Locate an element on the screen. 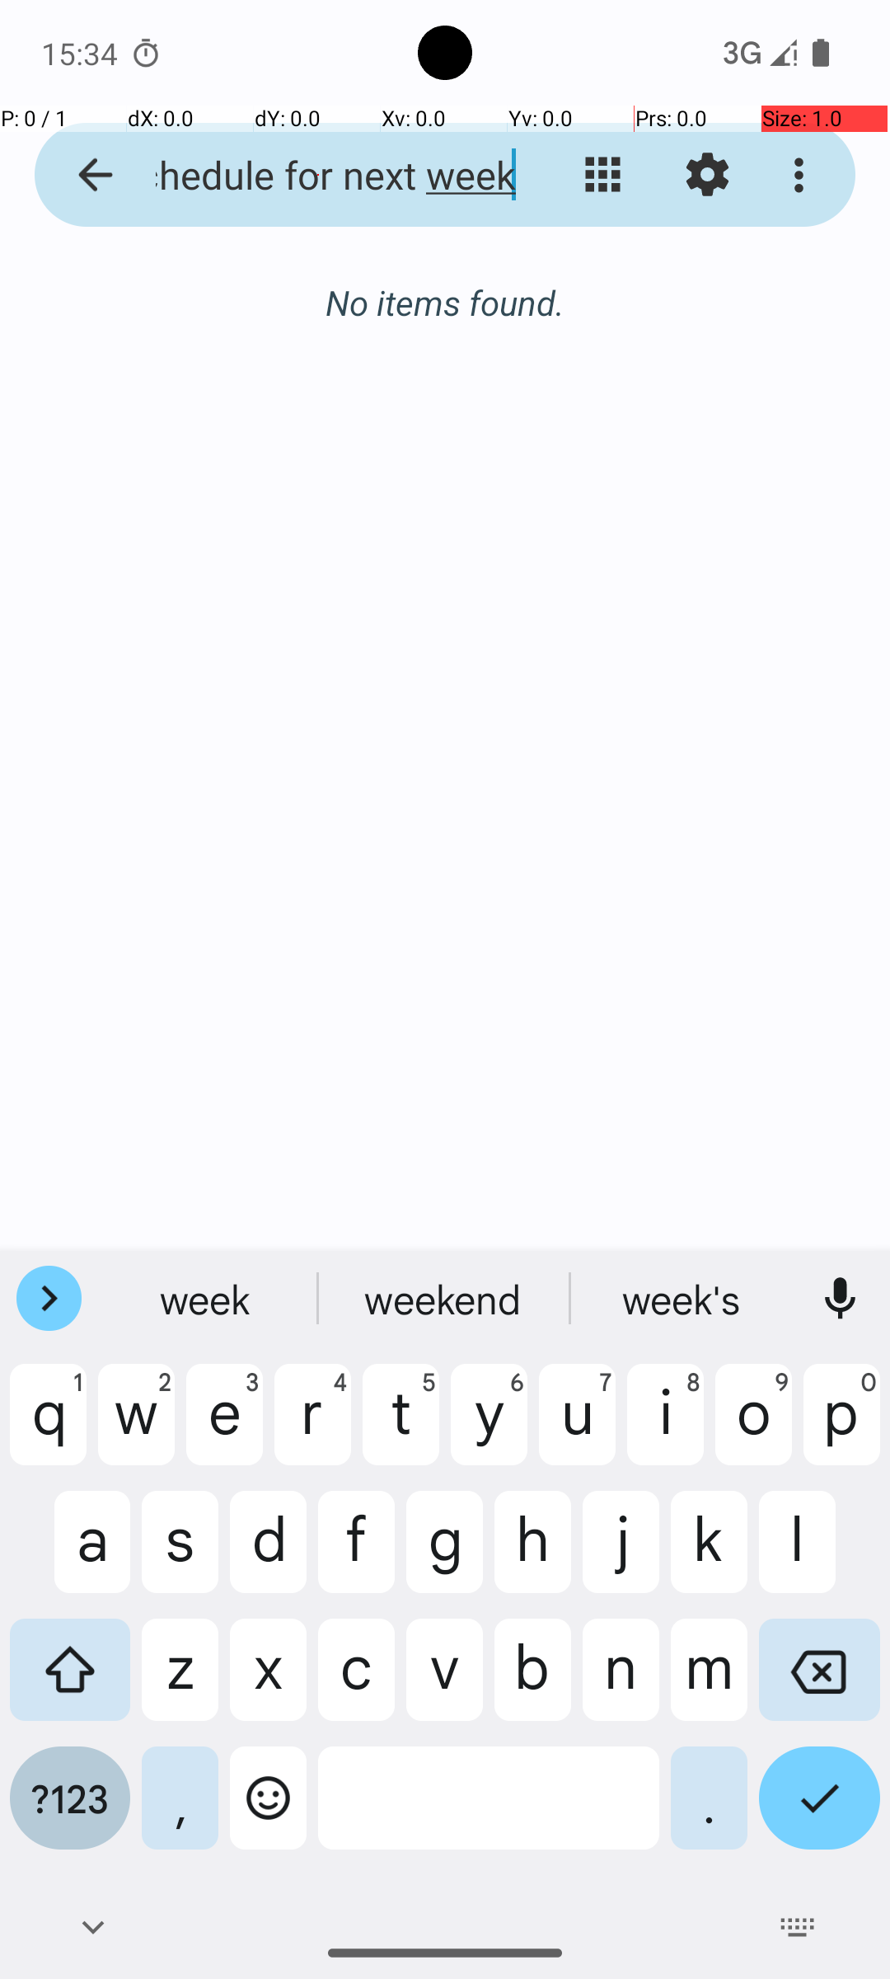  weekend is located at coordinates (683, 1299).